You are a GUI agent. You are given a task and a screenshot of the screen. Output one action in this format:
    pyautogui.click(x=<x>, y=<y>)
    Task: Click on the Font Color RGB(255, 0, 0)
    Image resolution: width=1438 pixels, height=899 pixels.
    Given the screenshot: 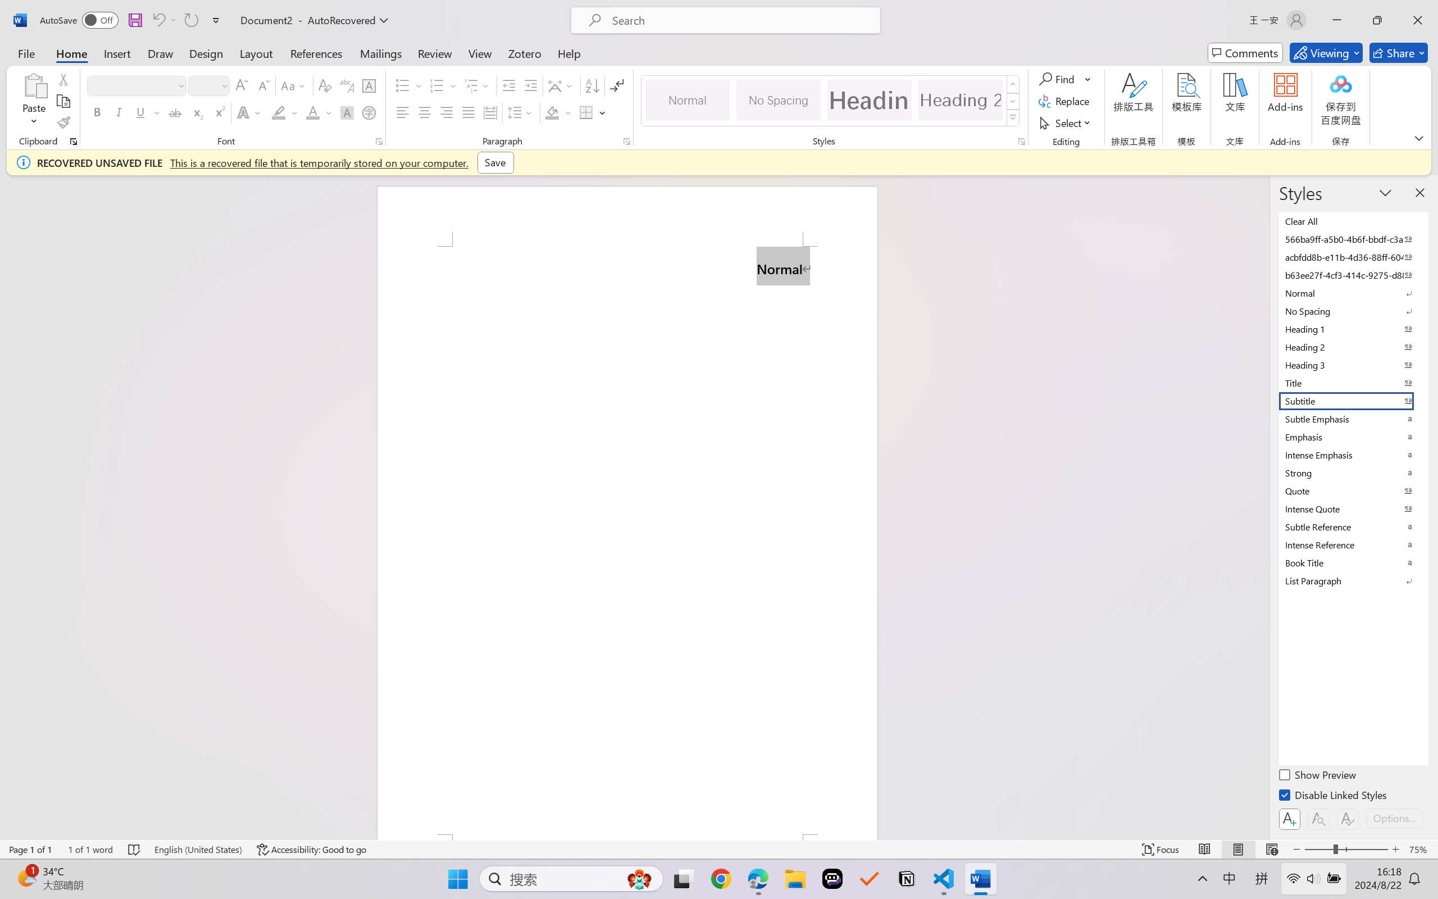 What is the action you would take?
    pyautogui.click(x=313, y=112)
    